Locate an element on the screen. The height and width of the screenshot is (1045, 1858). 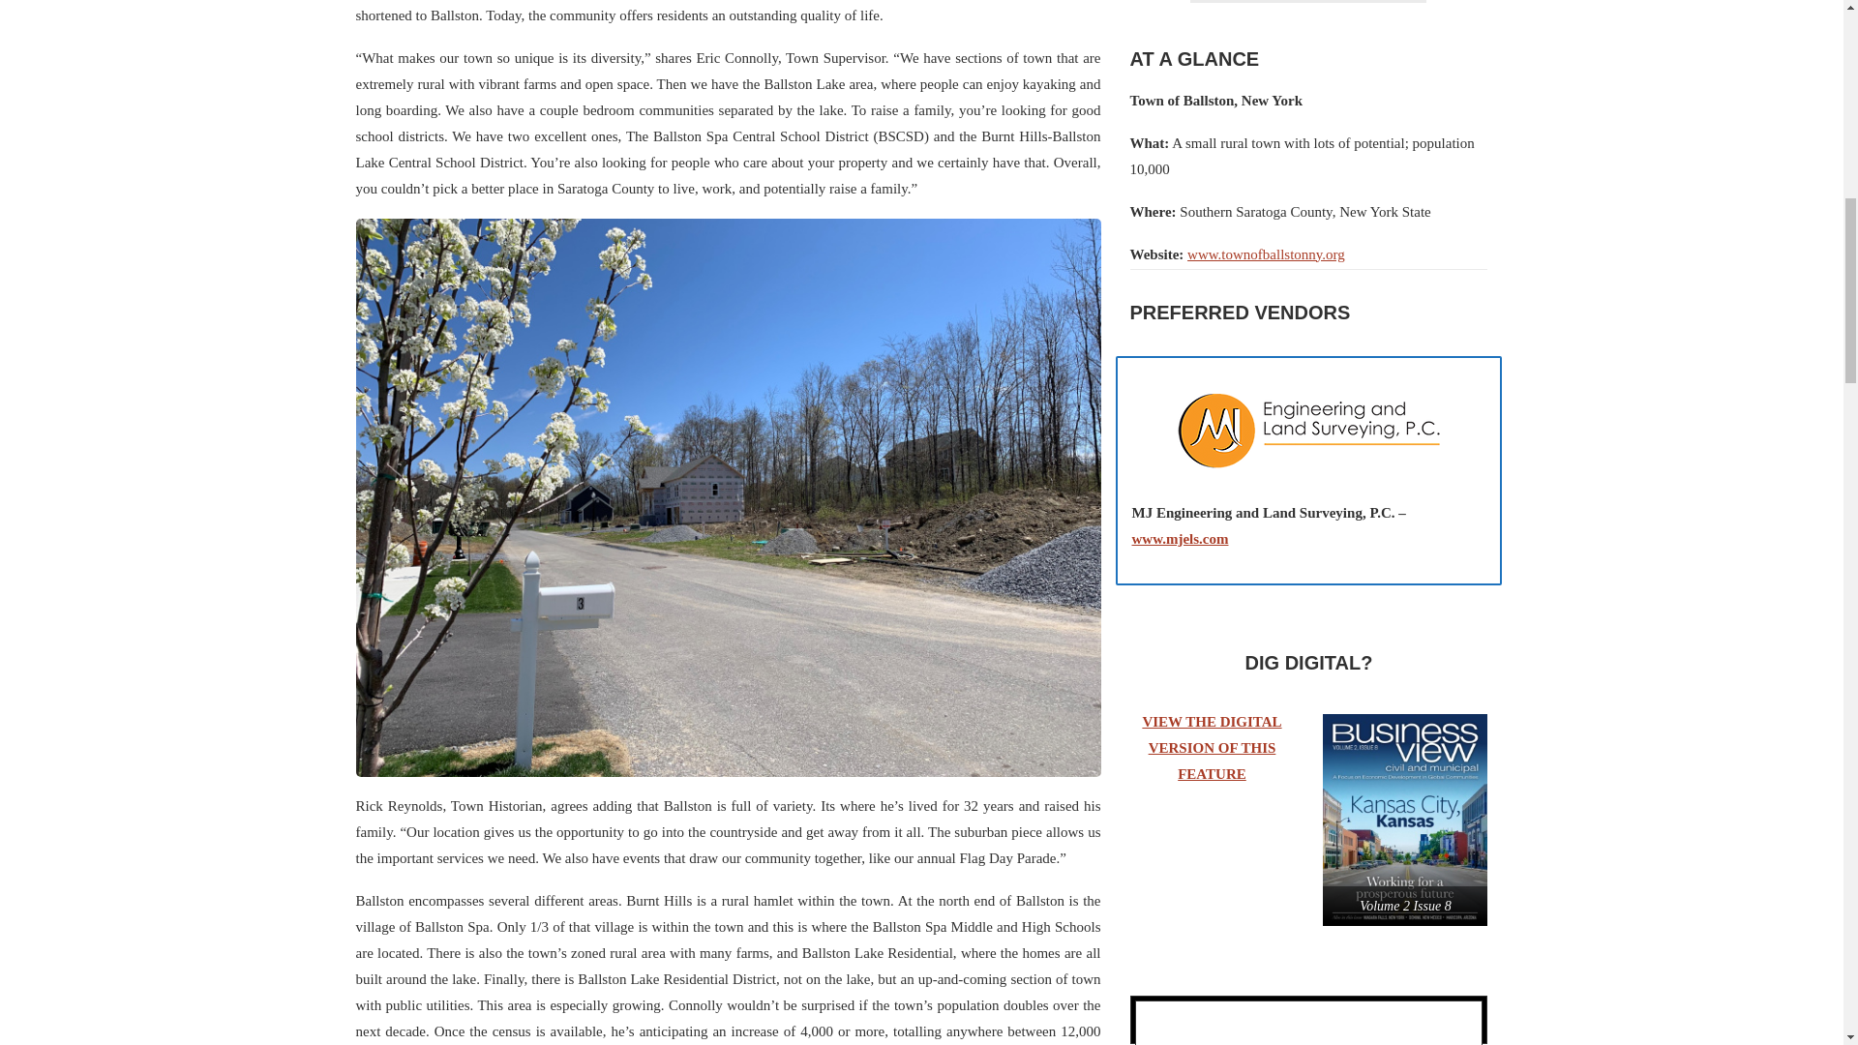
www.mjels.com is located at coordinates (1180, 538).